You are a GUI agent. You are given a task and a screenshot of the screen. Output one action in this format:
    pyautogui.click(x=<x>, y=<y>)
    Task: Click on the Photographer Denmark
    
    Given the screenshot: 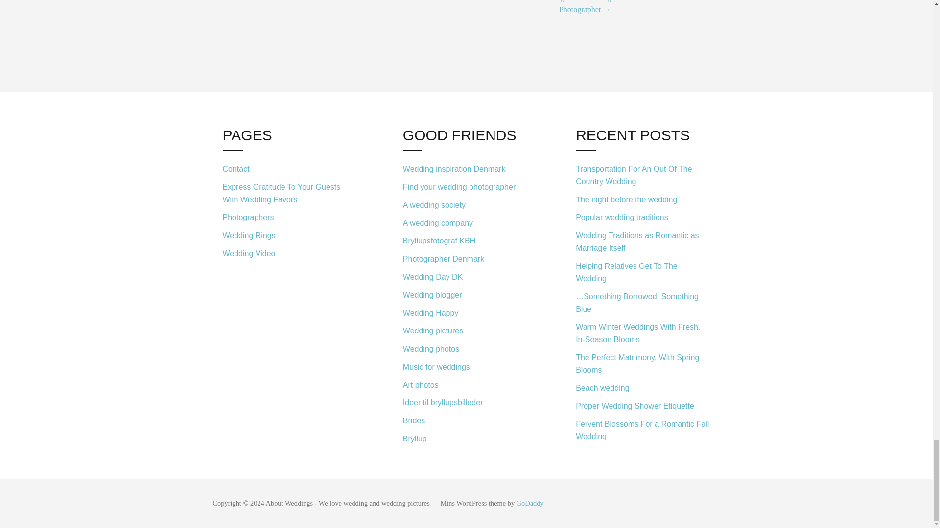 What is the action you would take?
    pyautogui.click(x=466, y=259)
    